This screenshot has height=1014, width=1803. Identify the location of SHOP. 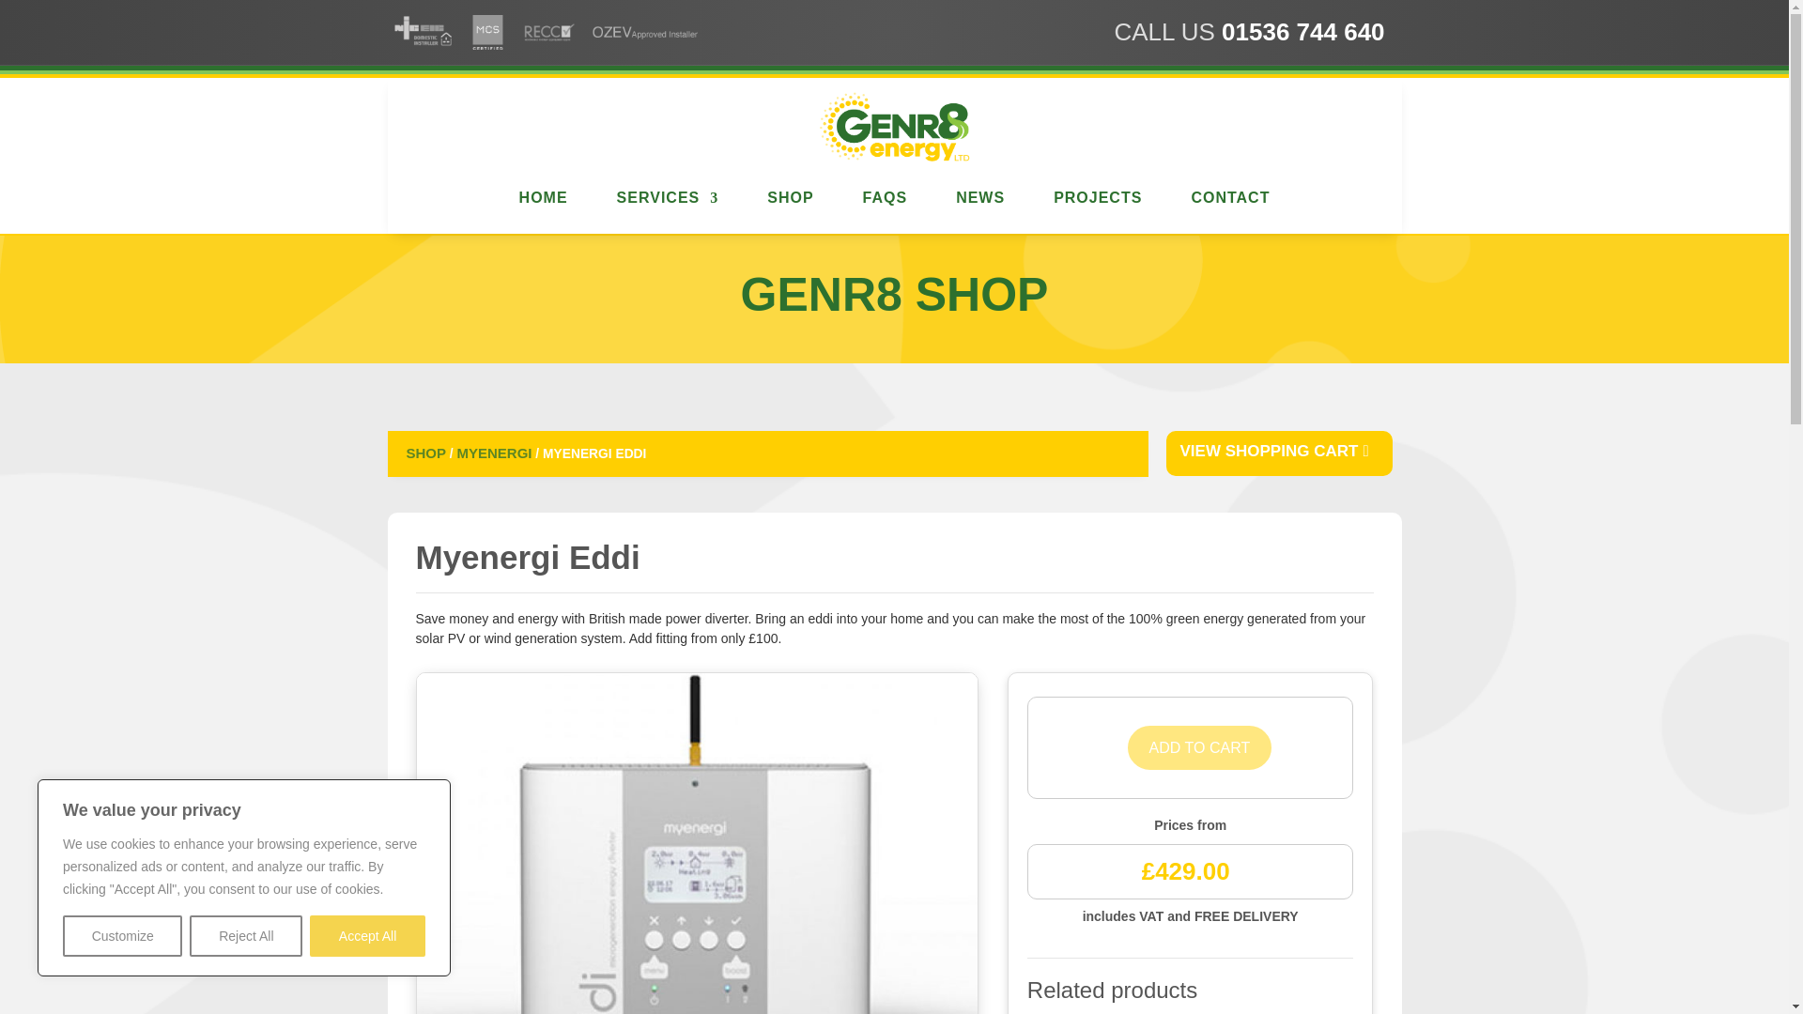
(425, 453).